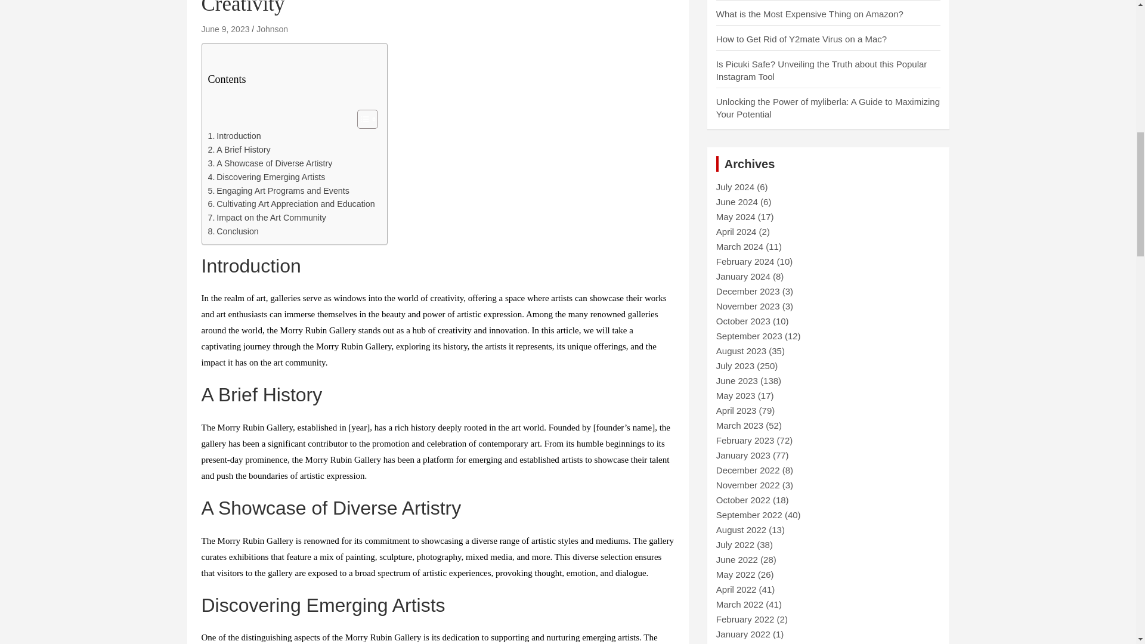 The image size is (1145, 644). Describe the element at coordinates (266, 177) in the screenshot. I see `Discovering Emerging Artists` at that location.